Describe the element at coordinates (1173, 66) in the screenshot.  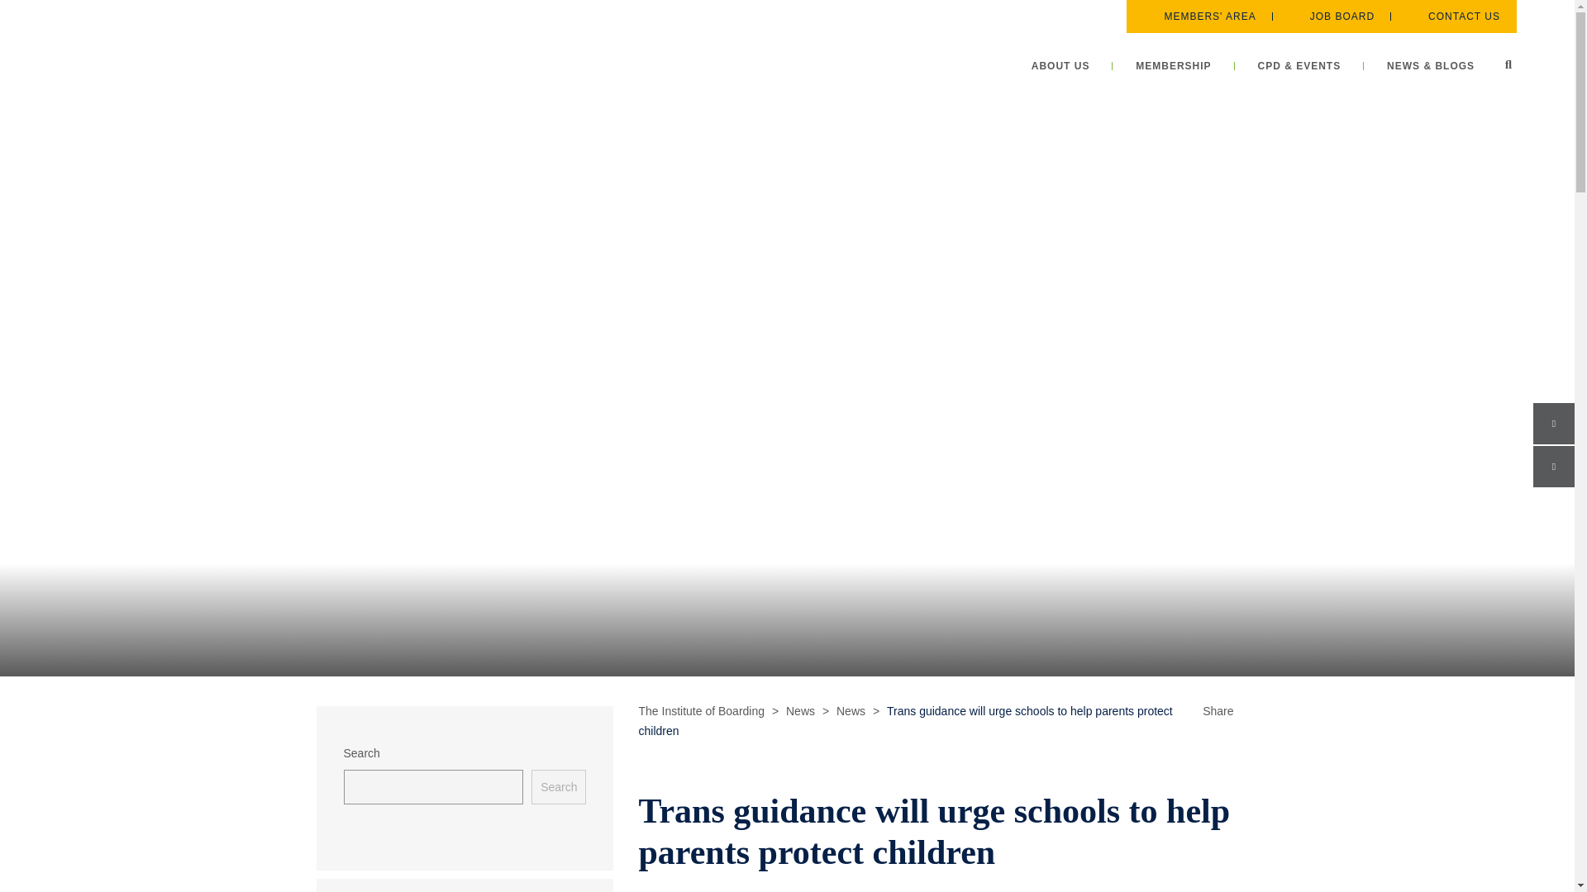
I see `MEMBERSHIP` at that location.